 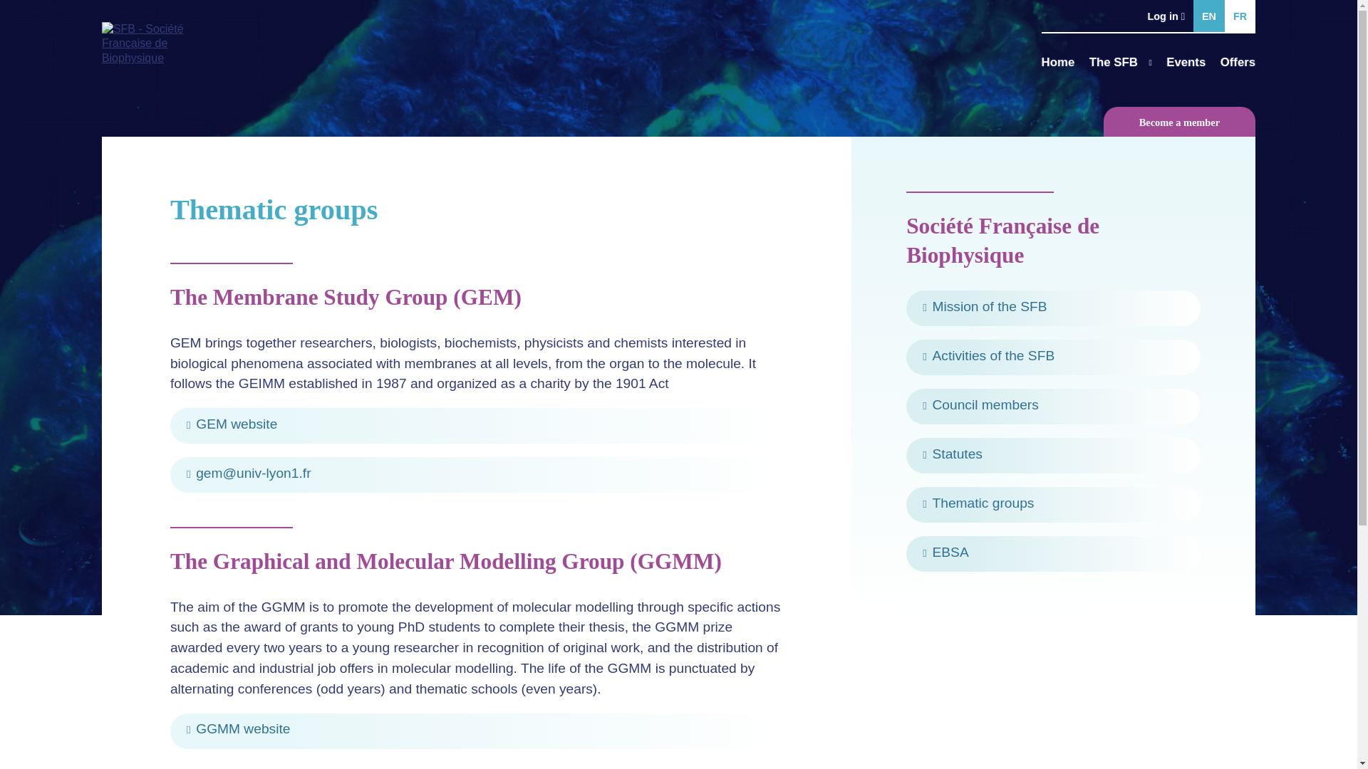 I want to click on Become a member, so click(x=1180, y=122).